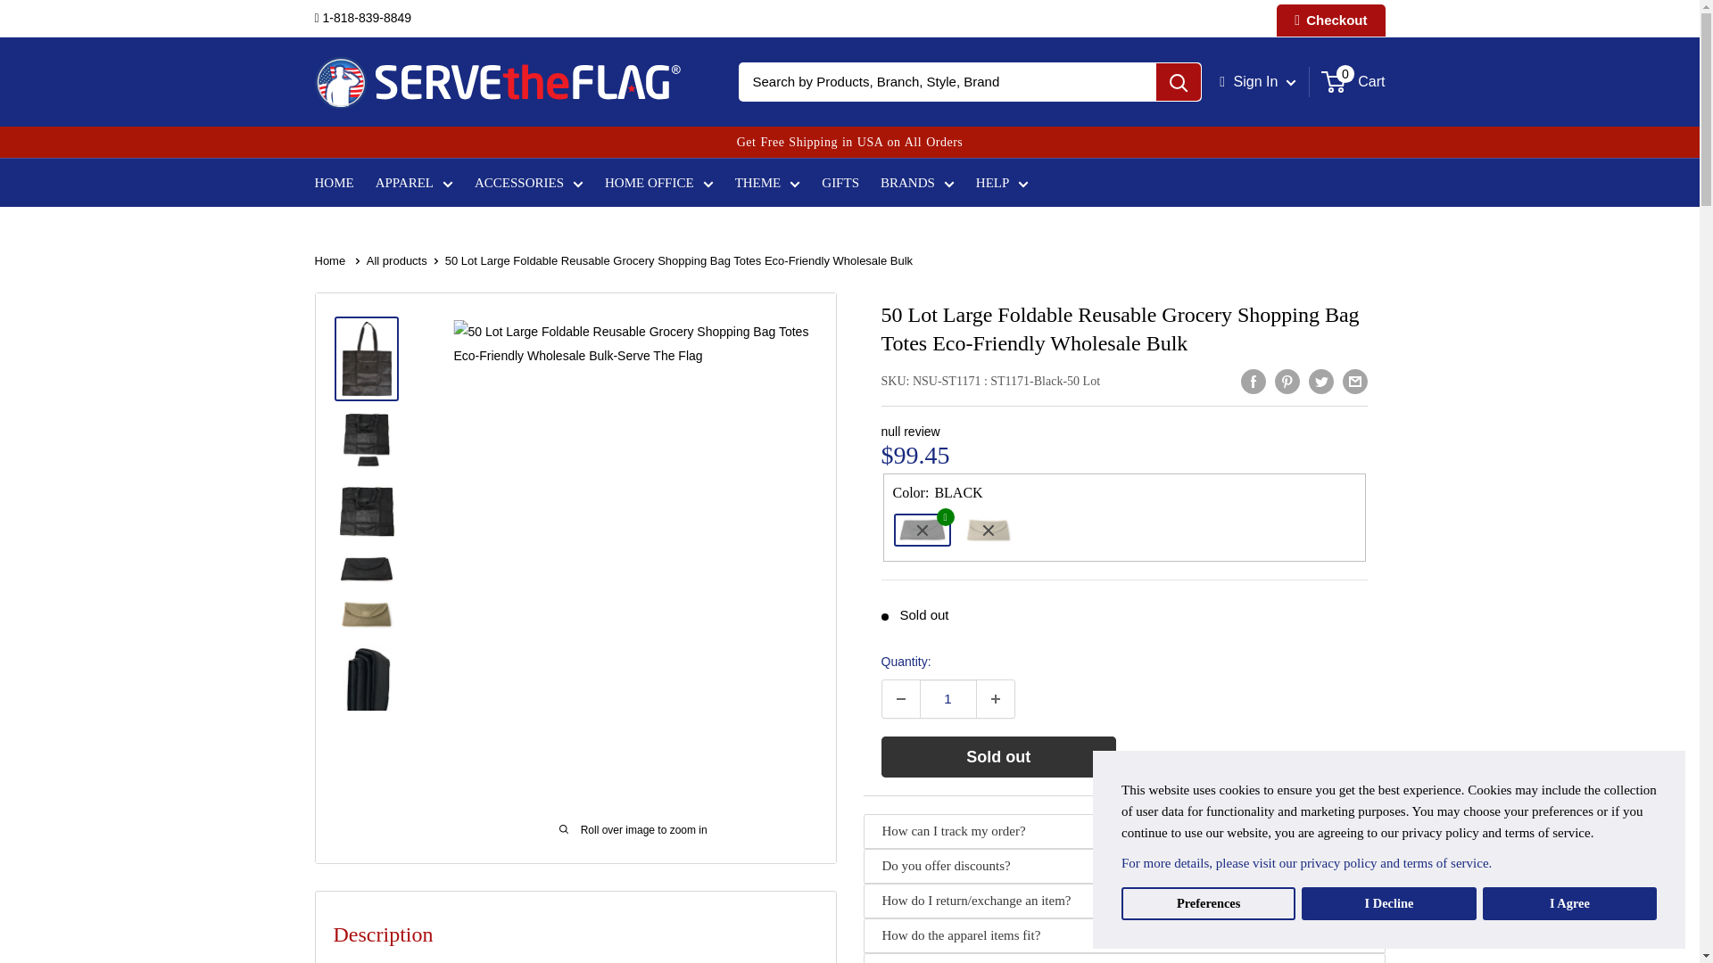 The image size is (1713, 963). I want to click on Checkout, so click(1329, 21).